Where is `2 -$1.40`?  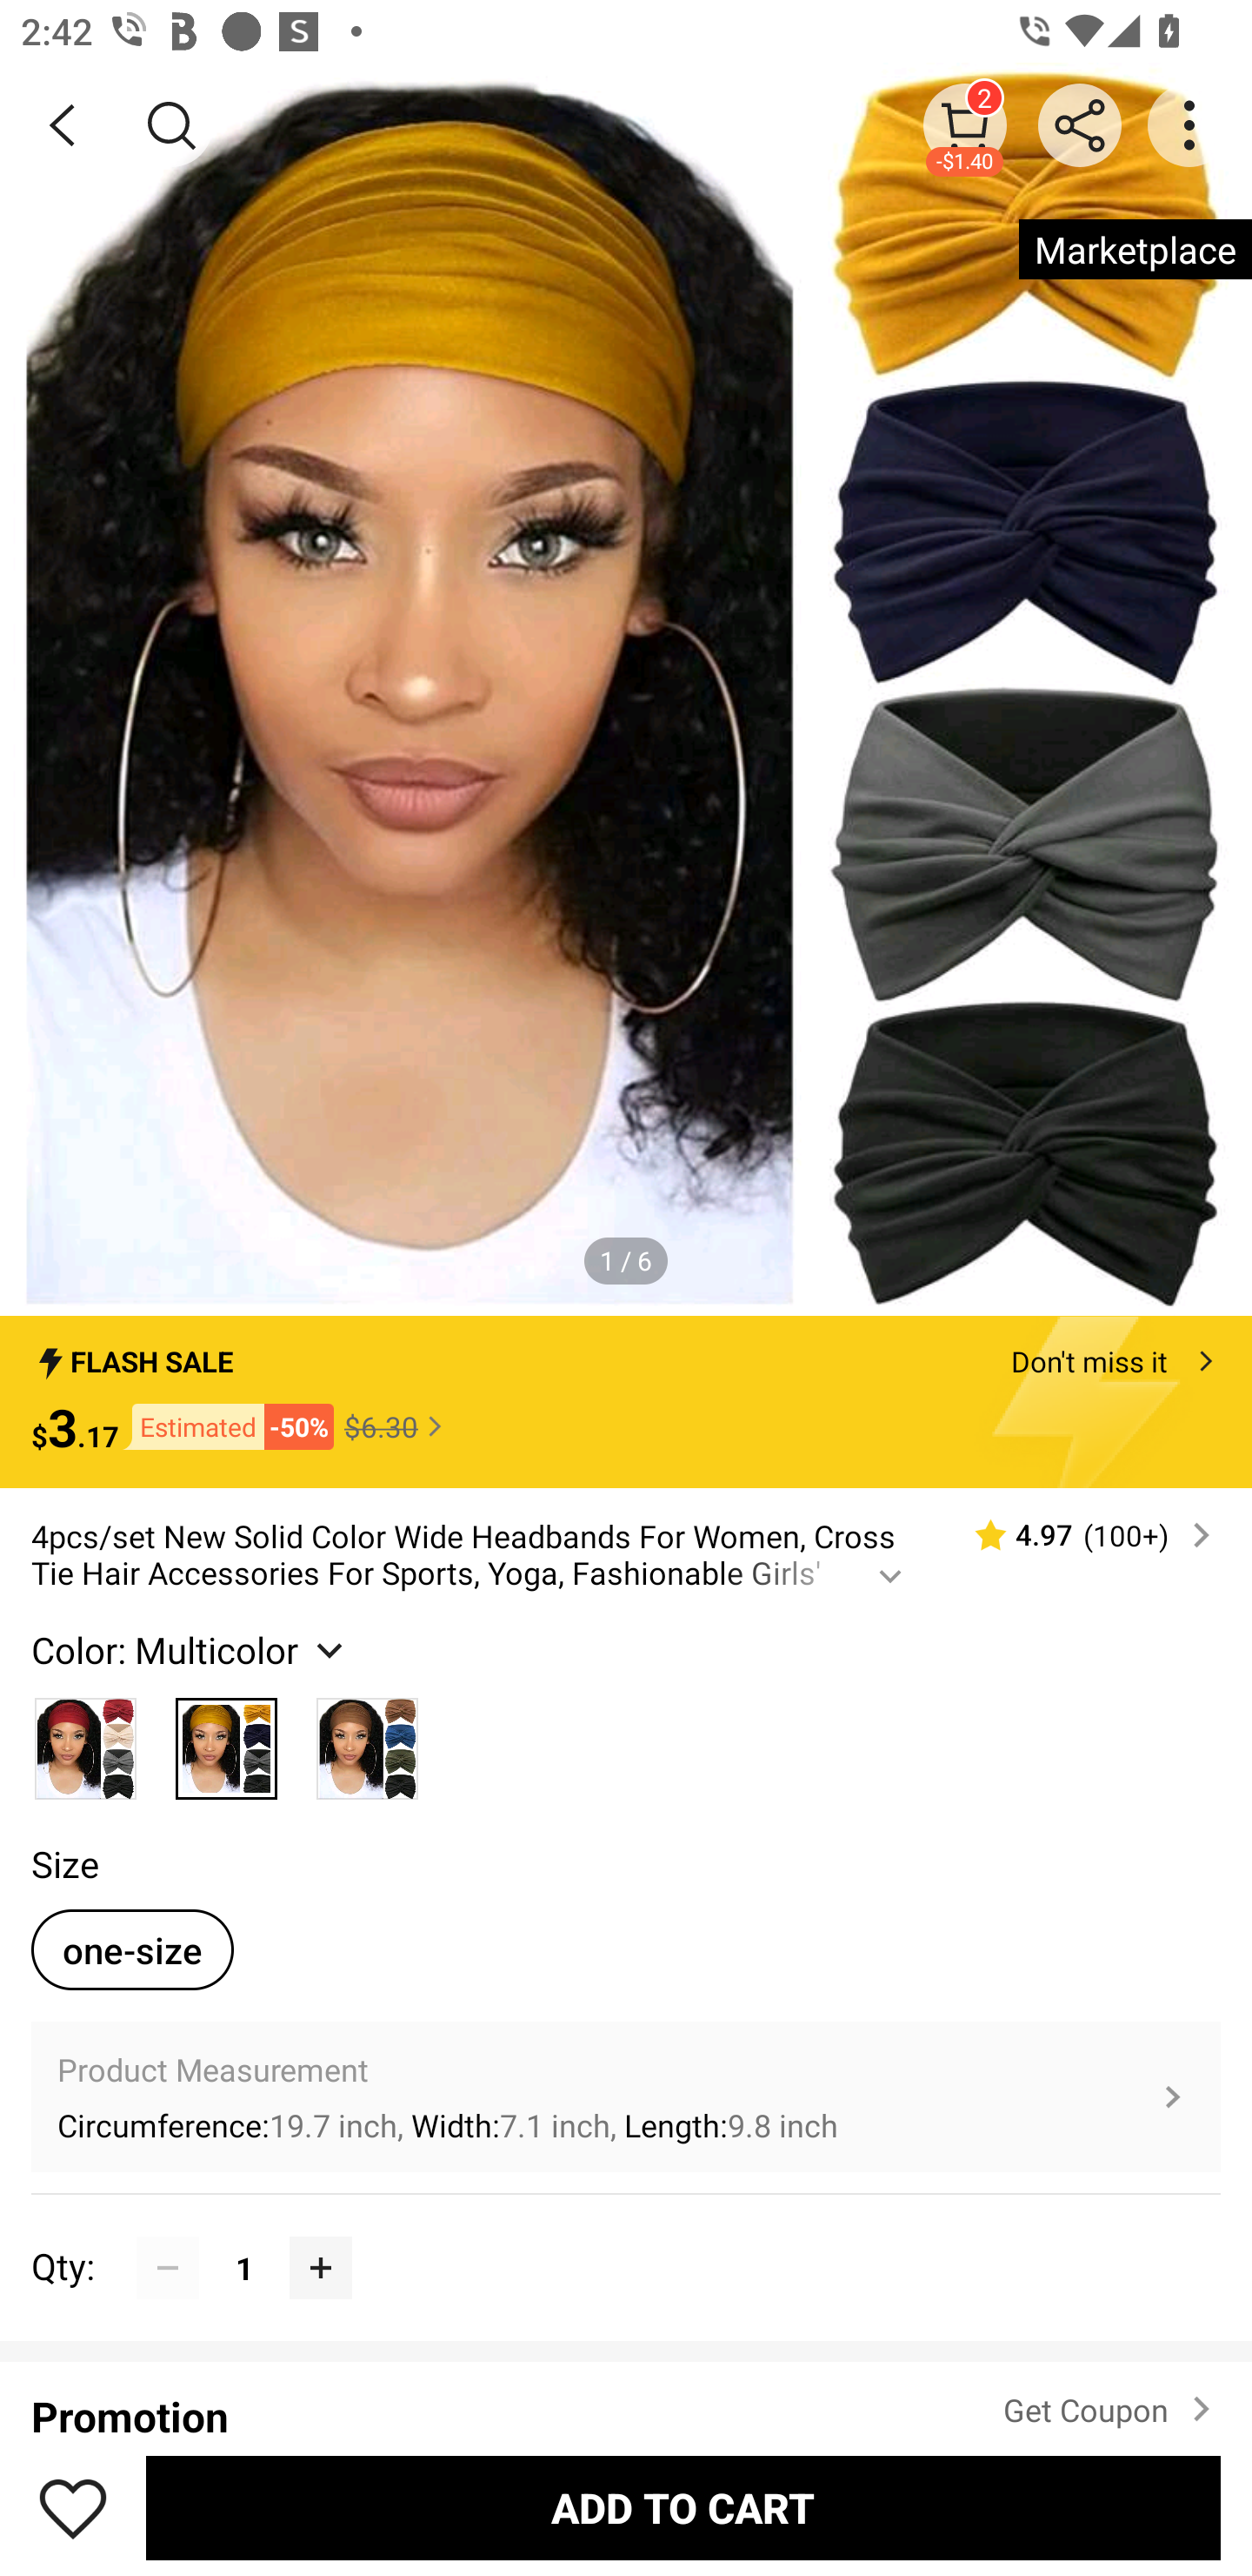 2 -$1.40 is located at coordinates (965, 124).